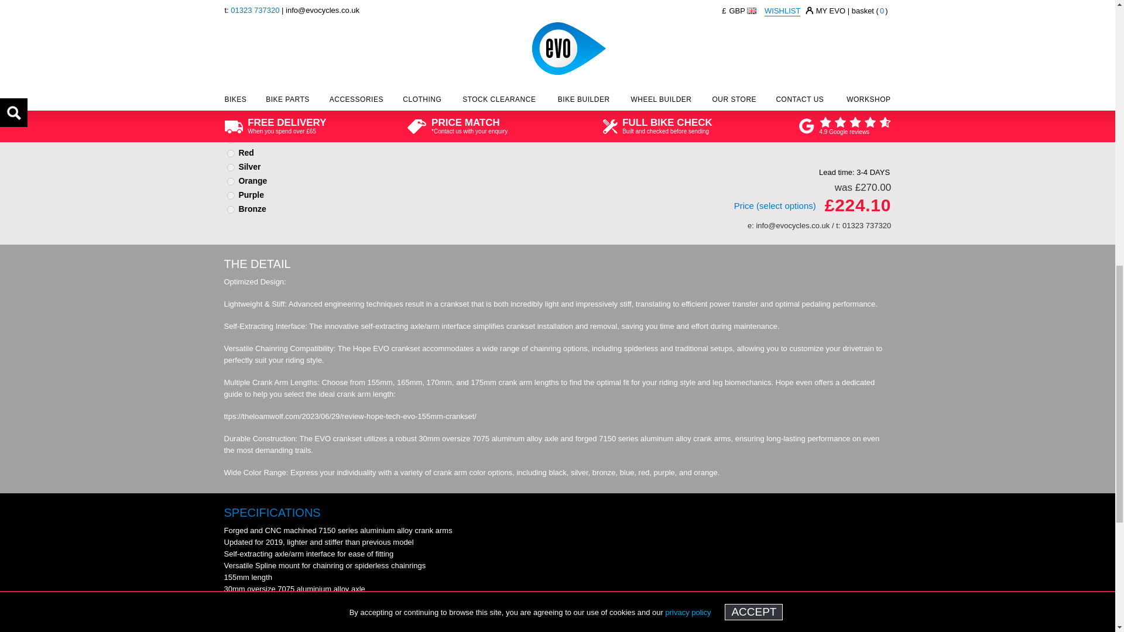 This screenshot has width=1124, height=632. I want to click on 6, so click(231, 195).